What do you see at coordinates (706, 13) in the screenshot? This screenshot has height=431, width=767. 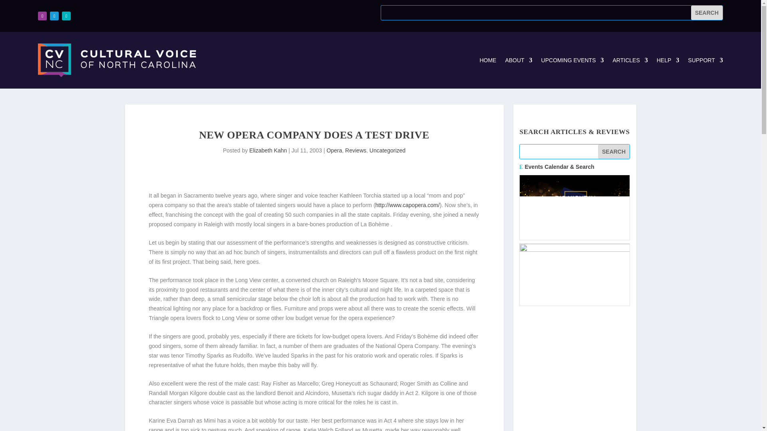 I see `Search` at bounding box center [706, 13].